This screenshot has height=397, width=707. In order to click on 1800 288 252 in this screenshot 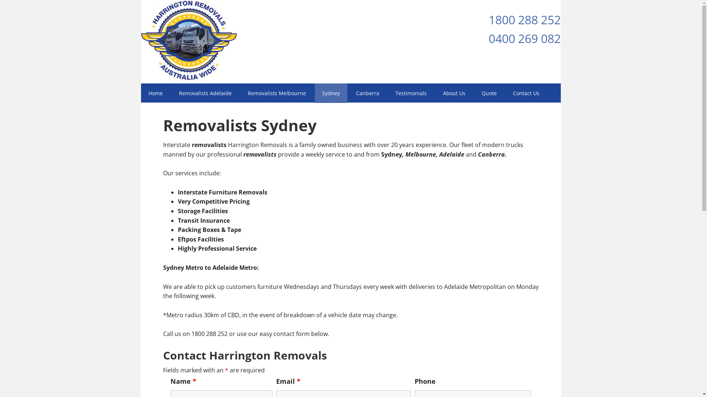, I will do `click(524, 20)`.